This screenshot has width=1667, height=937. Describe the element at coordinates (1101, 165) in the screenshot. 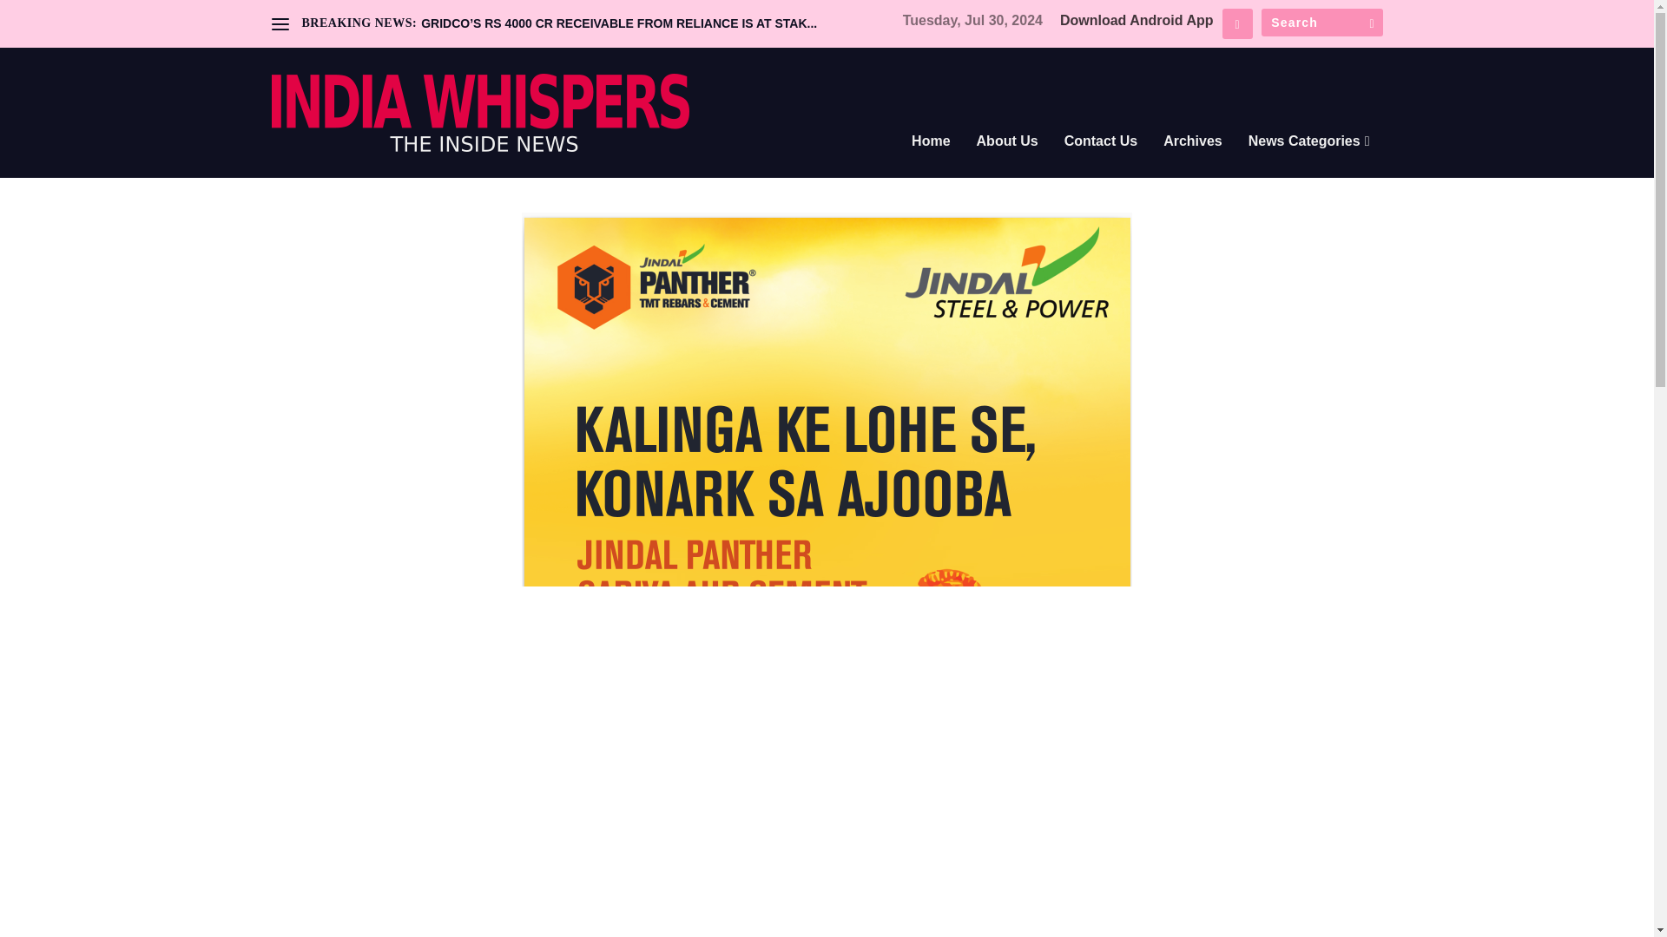

I see `Contact Us` at that location.